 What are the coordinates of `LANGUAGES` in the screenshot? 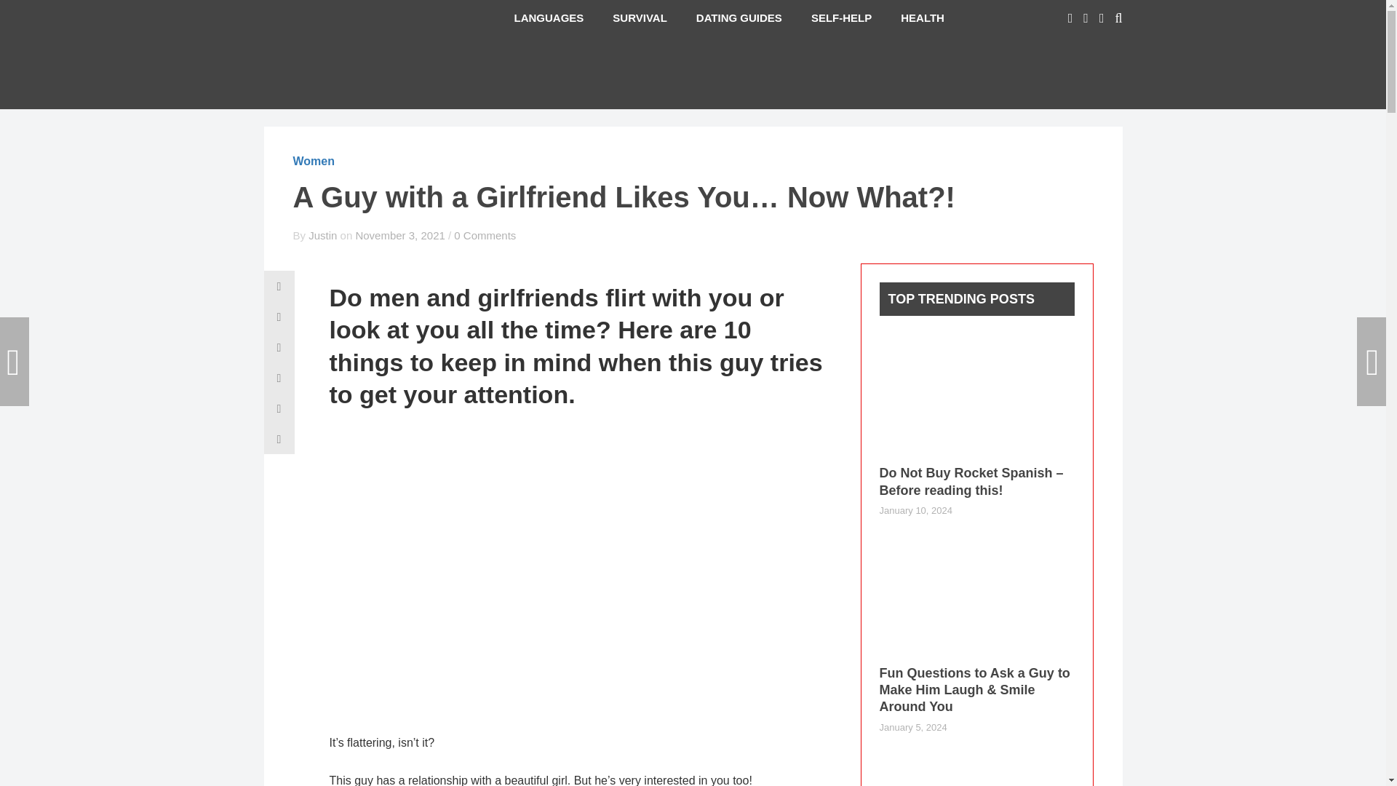 It's located at (548, 17).